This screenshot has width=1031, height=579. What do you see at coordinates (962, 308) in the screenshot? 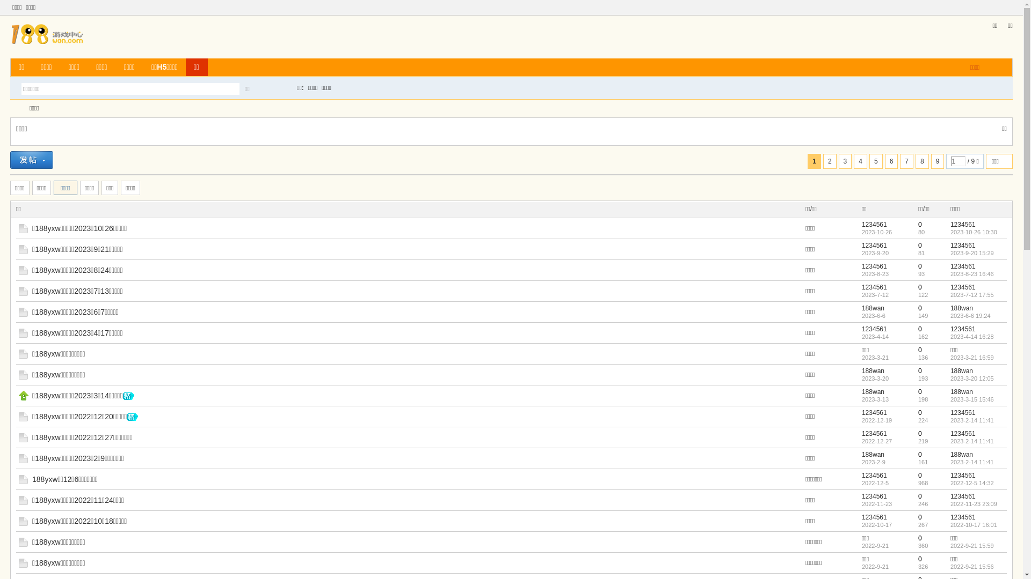
I see `188wan` at bounding box center [962, 308].